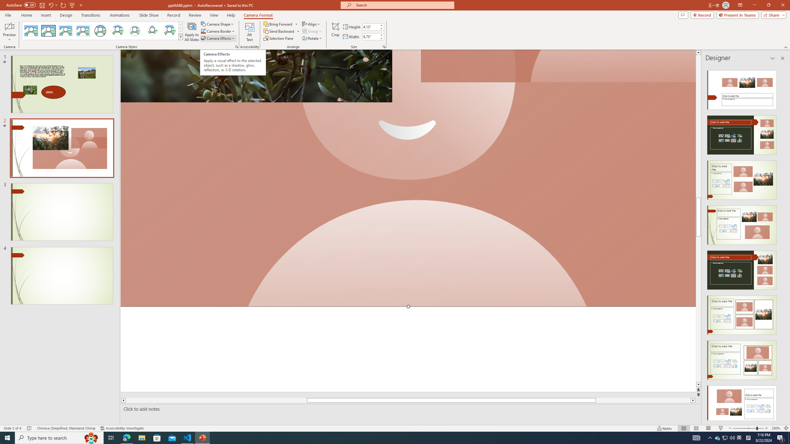 The height and width of the screenshot is (444, 790). I want to click on Alt Text, so click(249, 32).